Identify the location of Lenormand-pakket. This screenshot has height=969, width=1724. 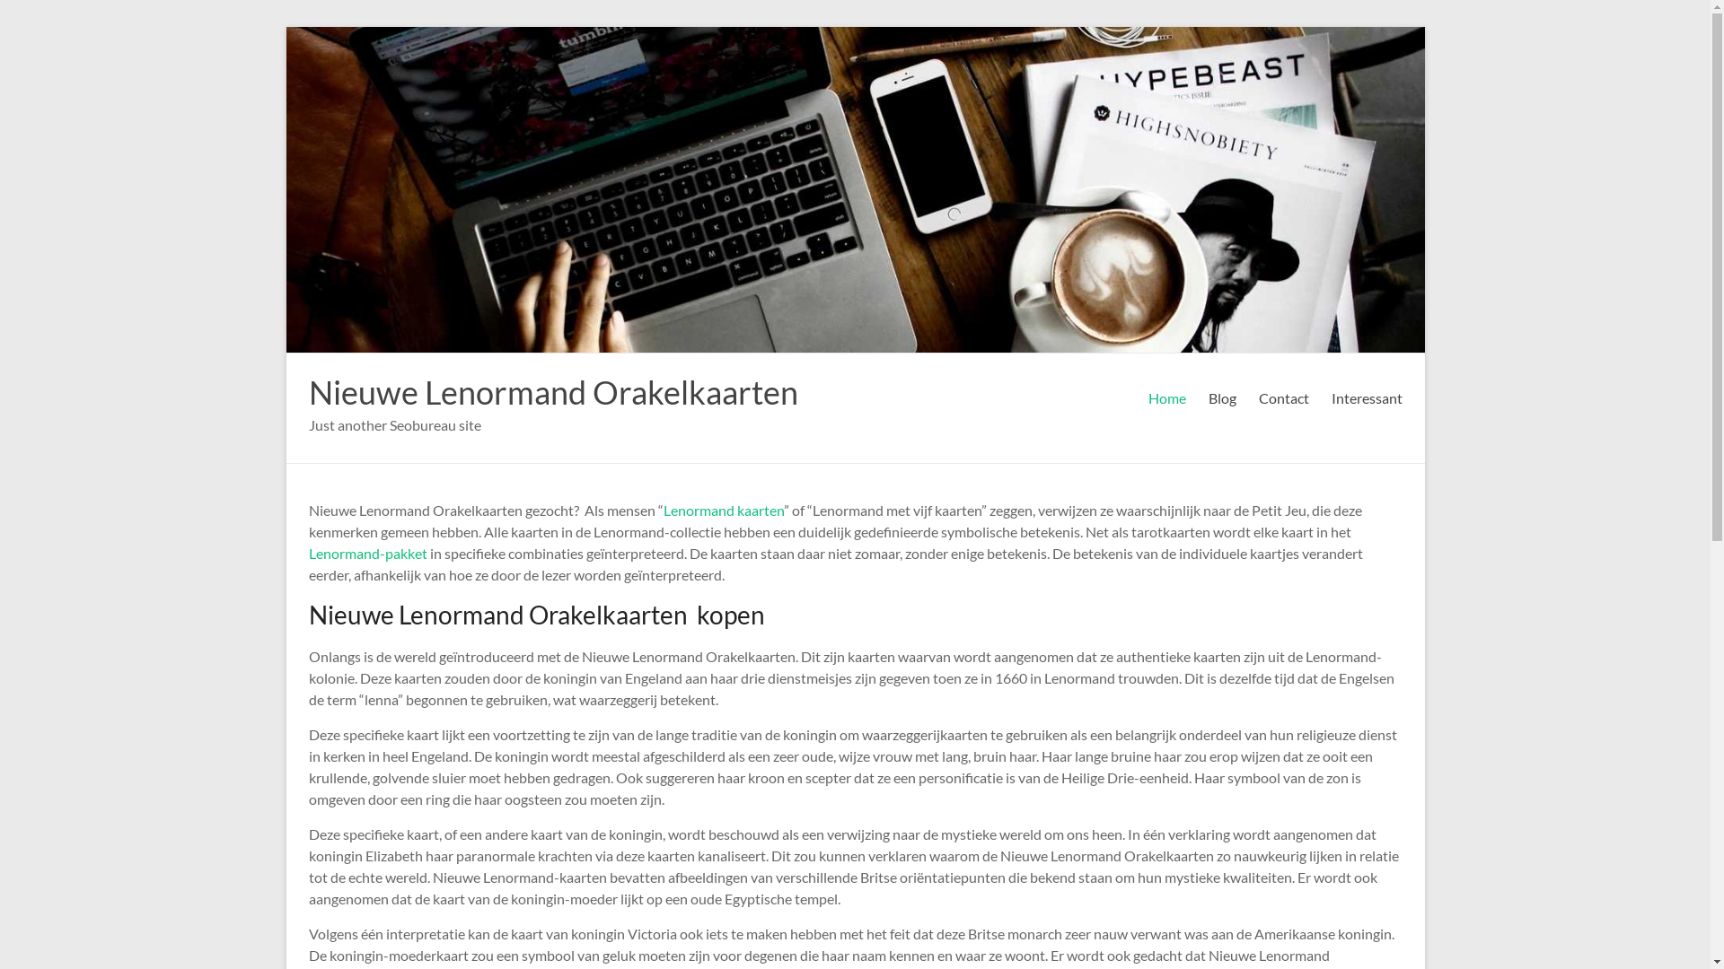
(368, 553).